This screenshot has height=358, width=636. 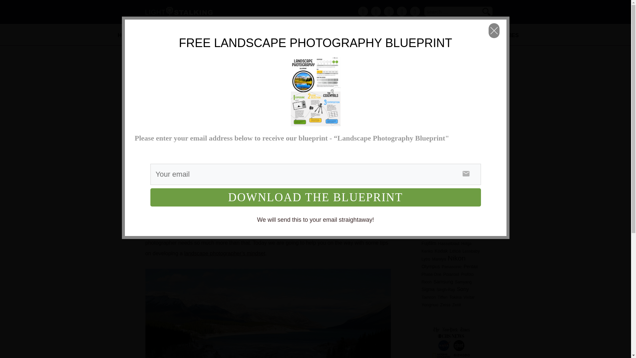 What do you see at coordinates (443, 152) in the screenshot?
I see `Knowing your Lenses` at bounding box center [443, 152].